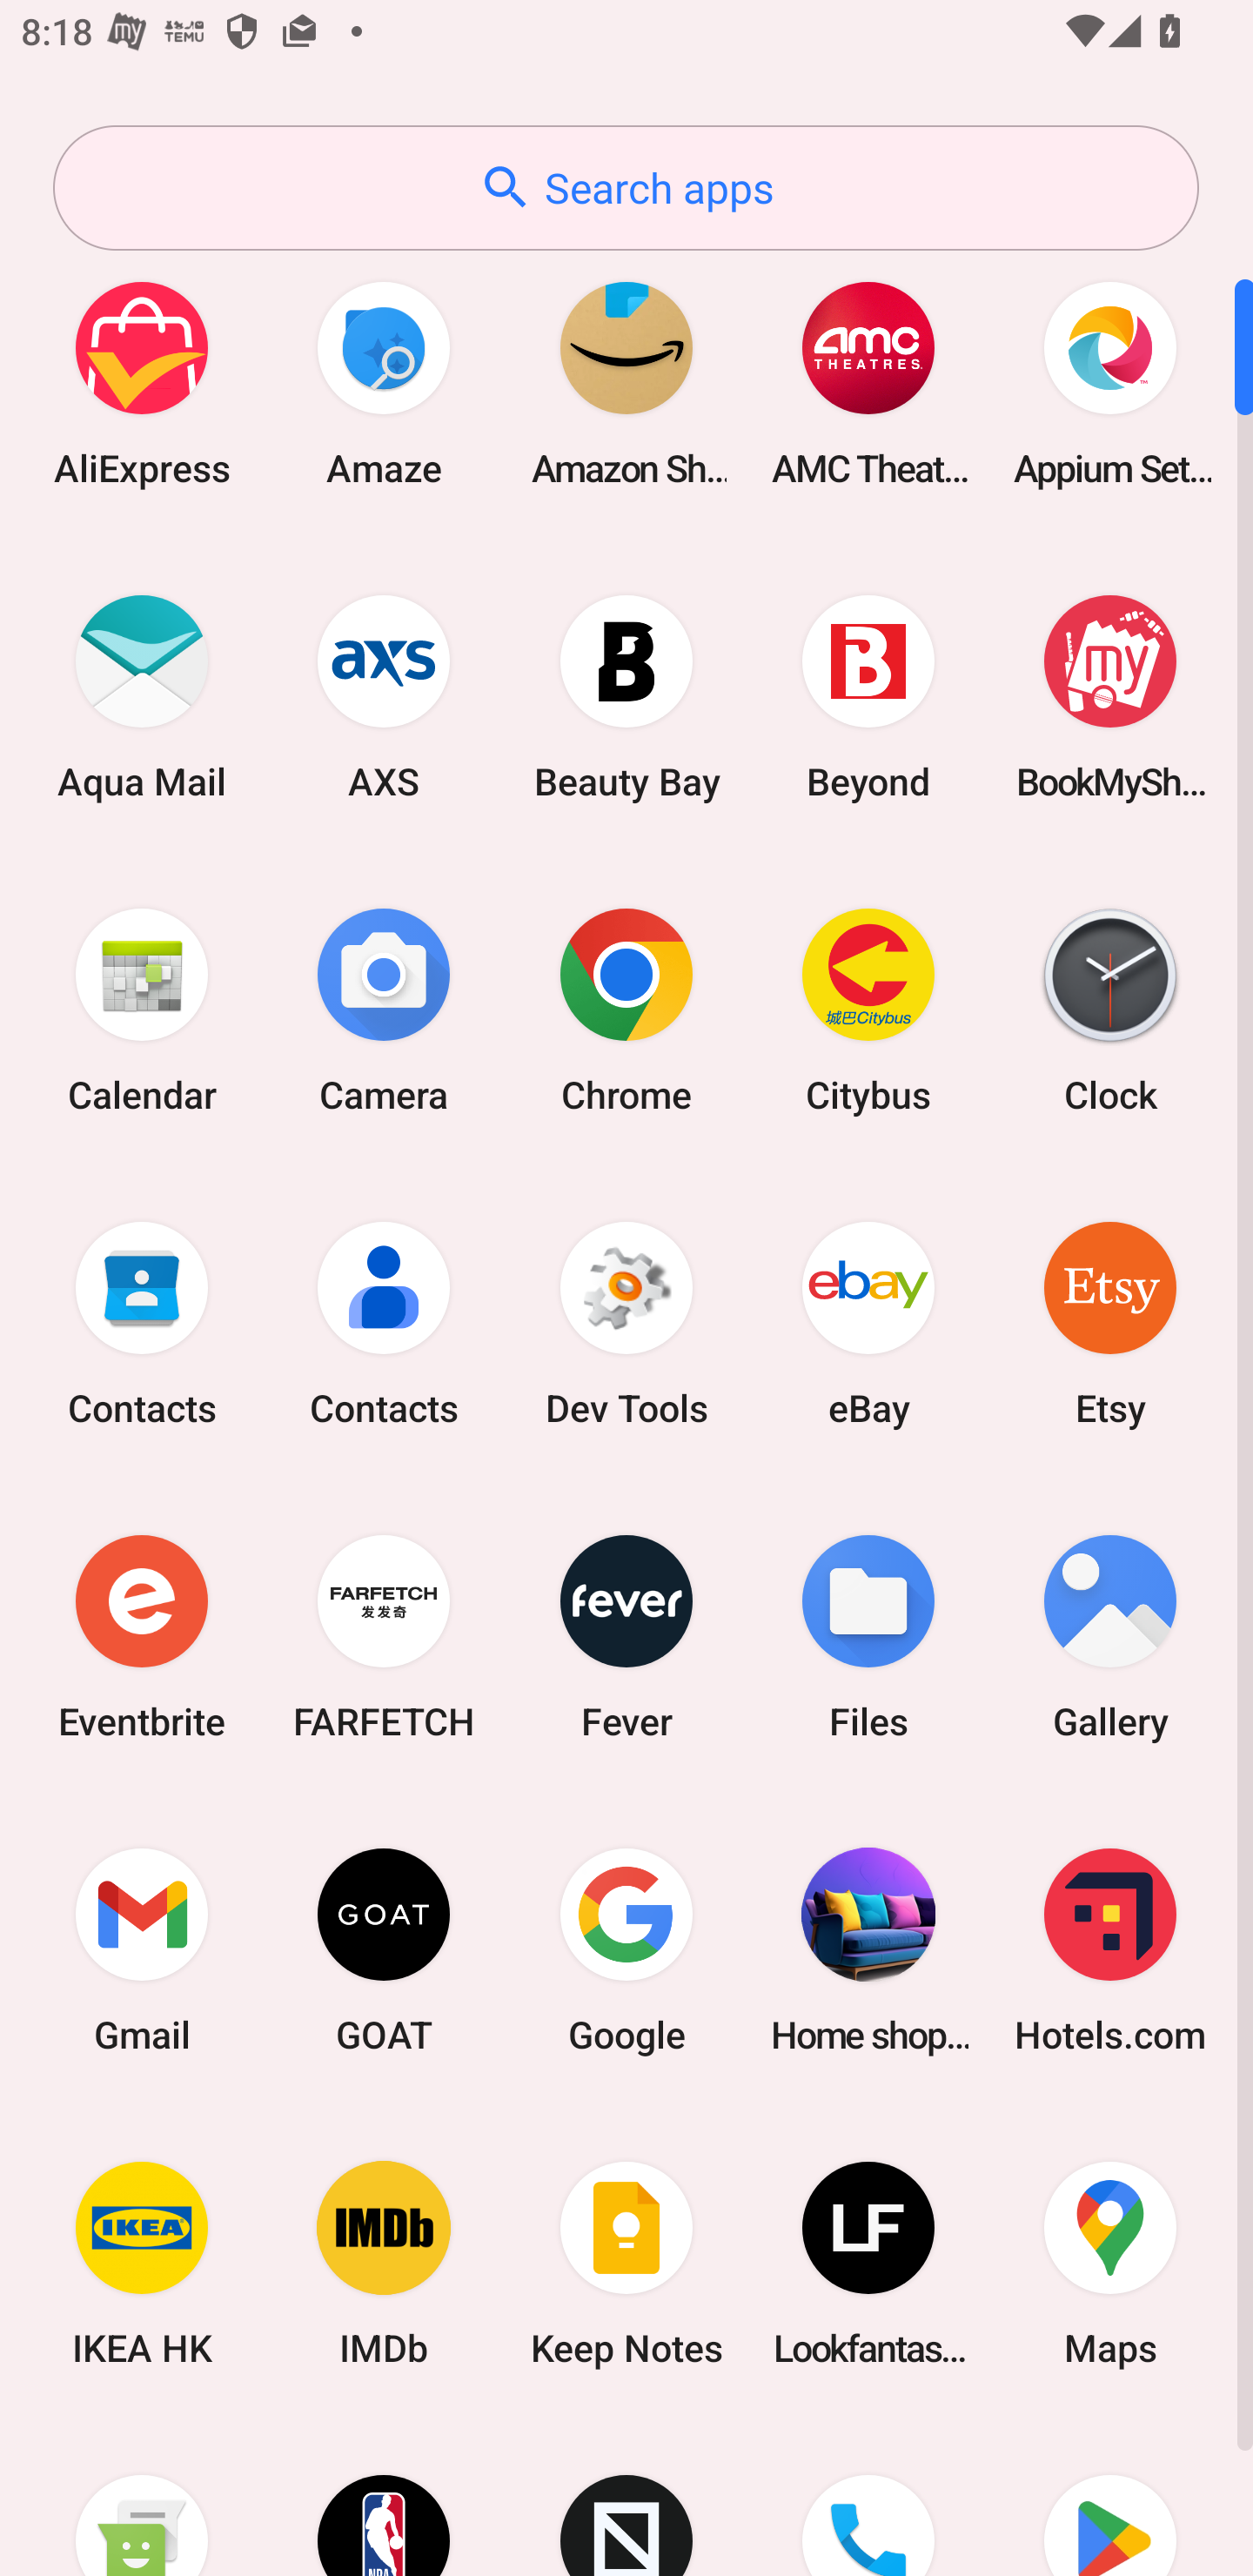 The image size is (1253, 2576). I want to click on Dev Tools, so click(626, 1323).